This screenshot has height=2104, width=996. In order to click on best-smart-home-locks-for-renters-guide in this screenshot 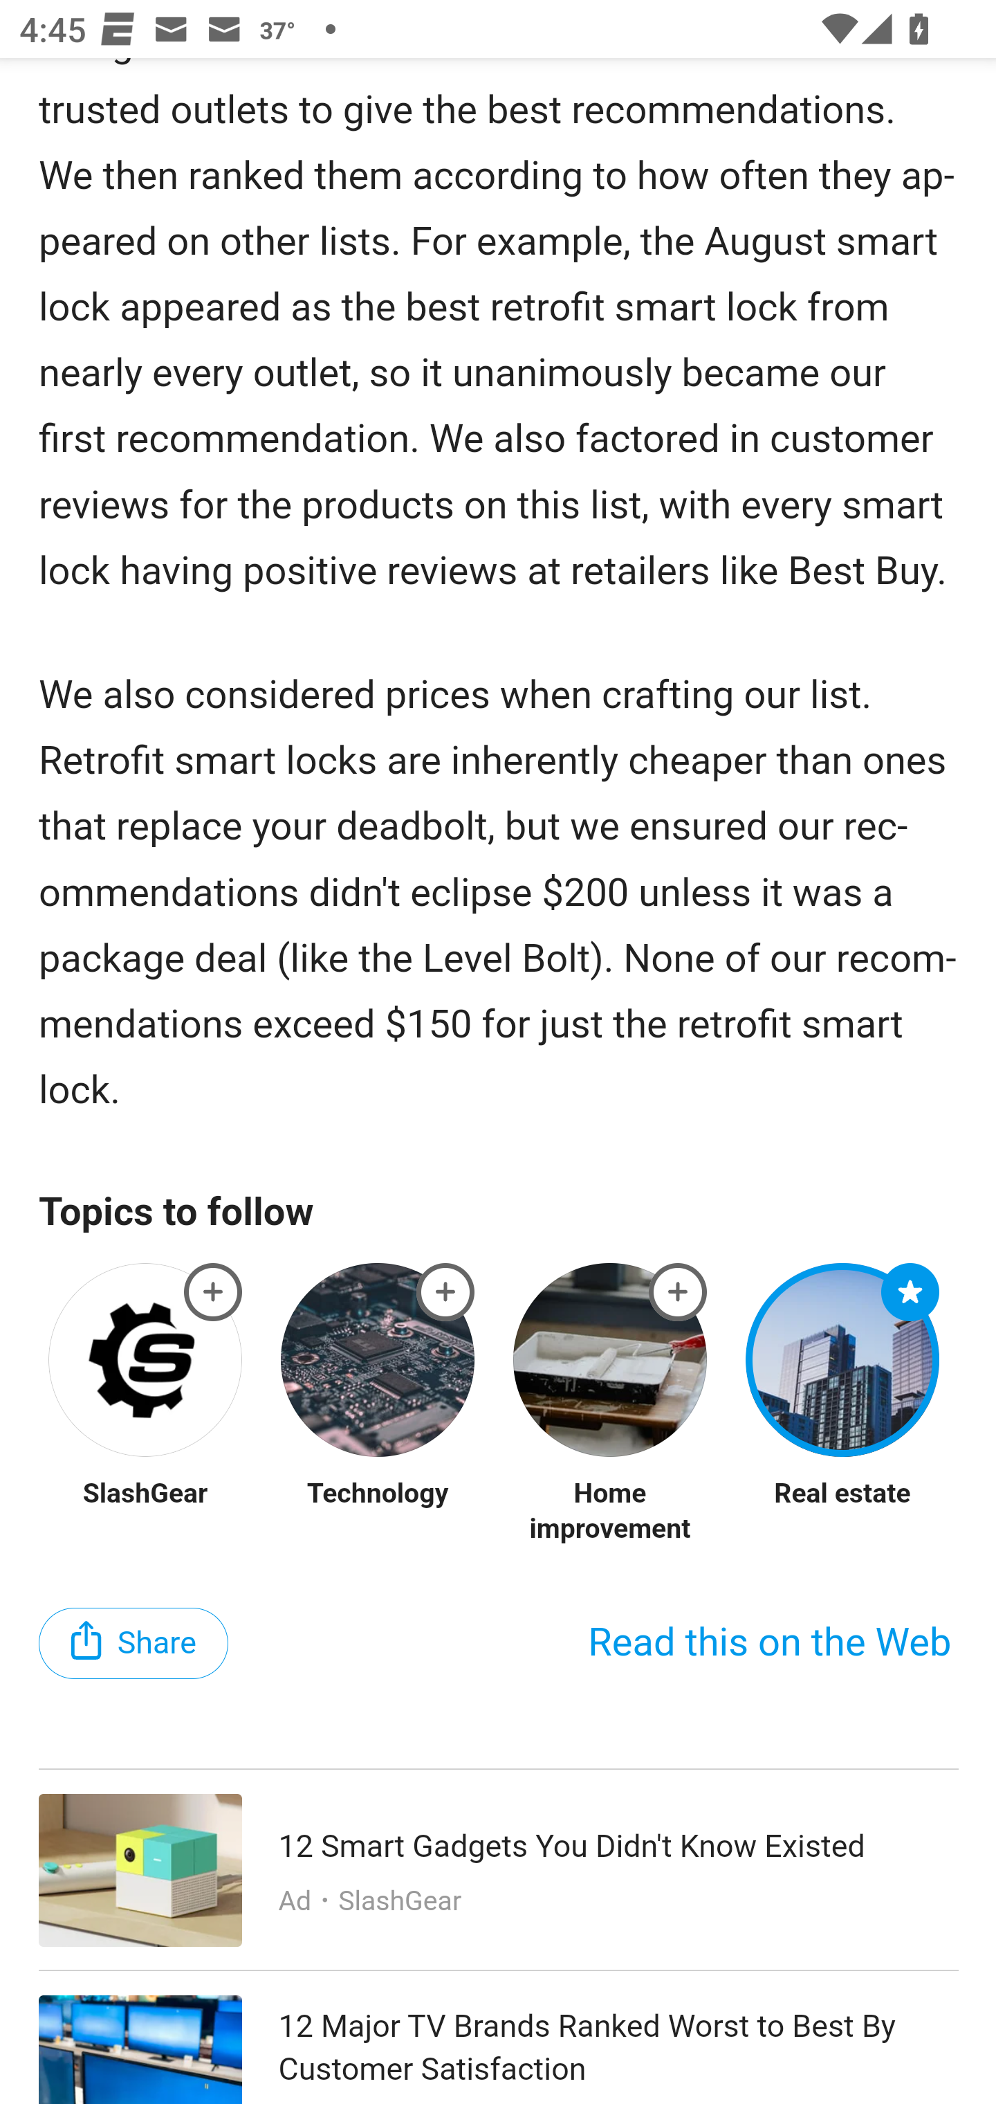, I will do `click(678, 1293)`.